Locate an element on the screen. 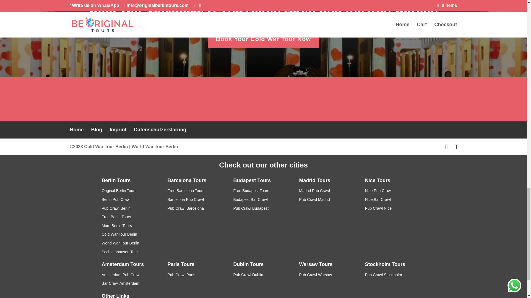  World War Tour Berlin is located at coordinates (121, 243).